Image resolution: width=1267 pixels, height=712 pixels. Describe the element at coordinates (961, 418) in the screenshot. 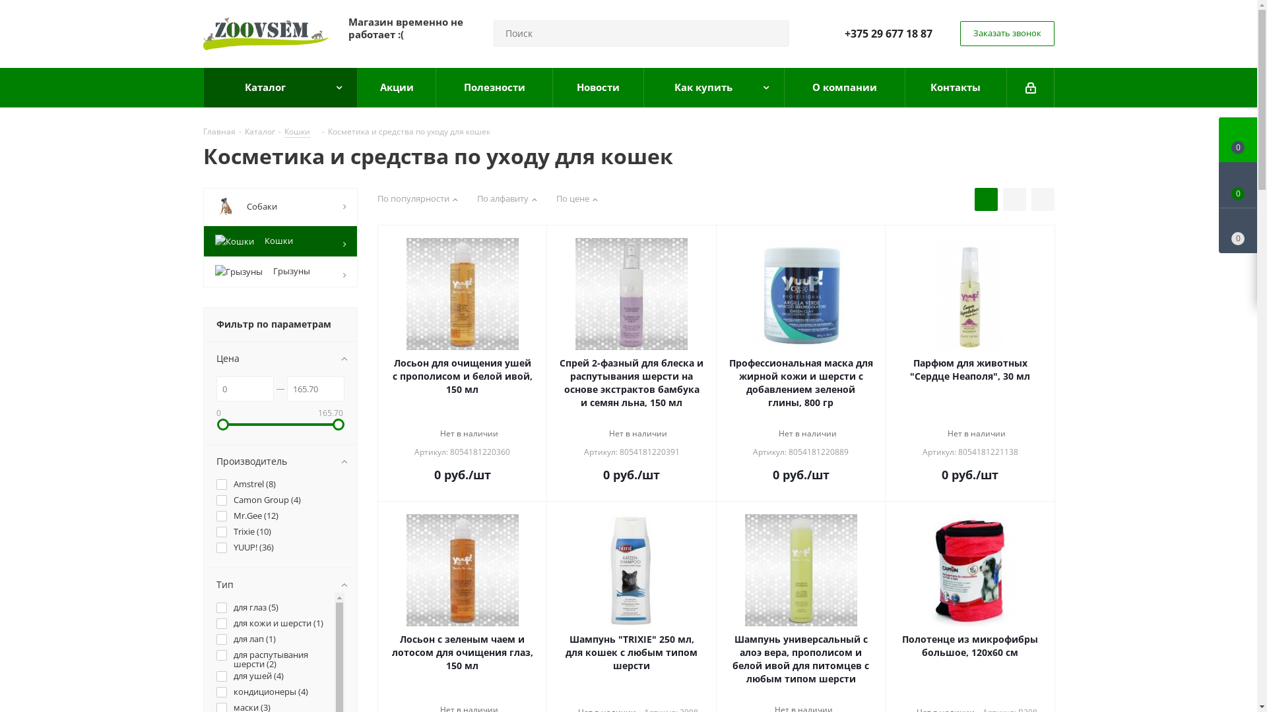

I see `2` at that location.